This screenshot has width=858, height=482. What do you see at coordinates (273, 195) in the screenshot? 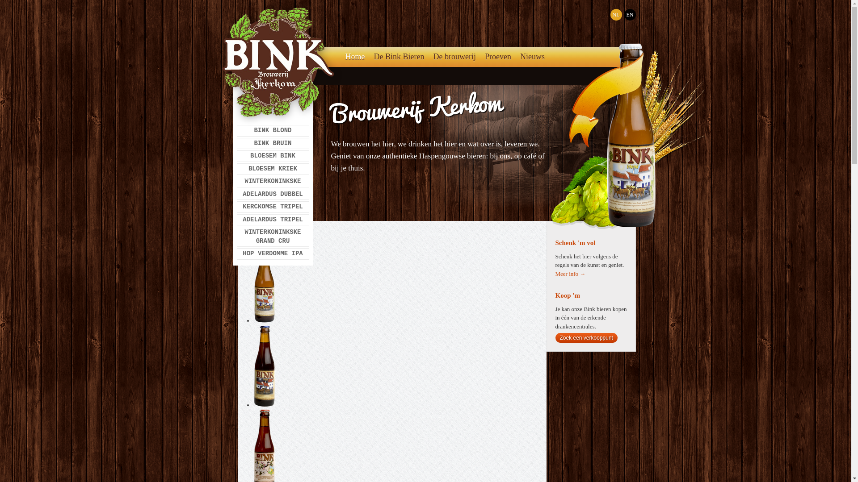
I see `ADELARDUS DUBBEL` at bounding box center [273, 195].